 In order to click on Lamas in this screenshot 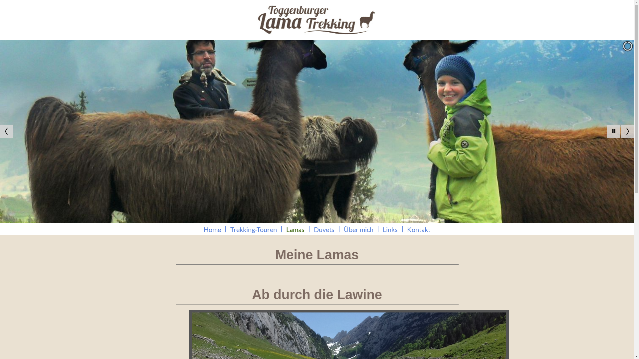, I will do `click(296, 229)`.